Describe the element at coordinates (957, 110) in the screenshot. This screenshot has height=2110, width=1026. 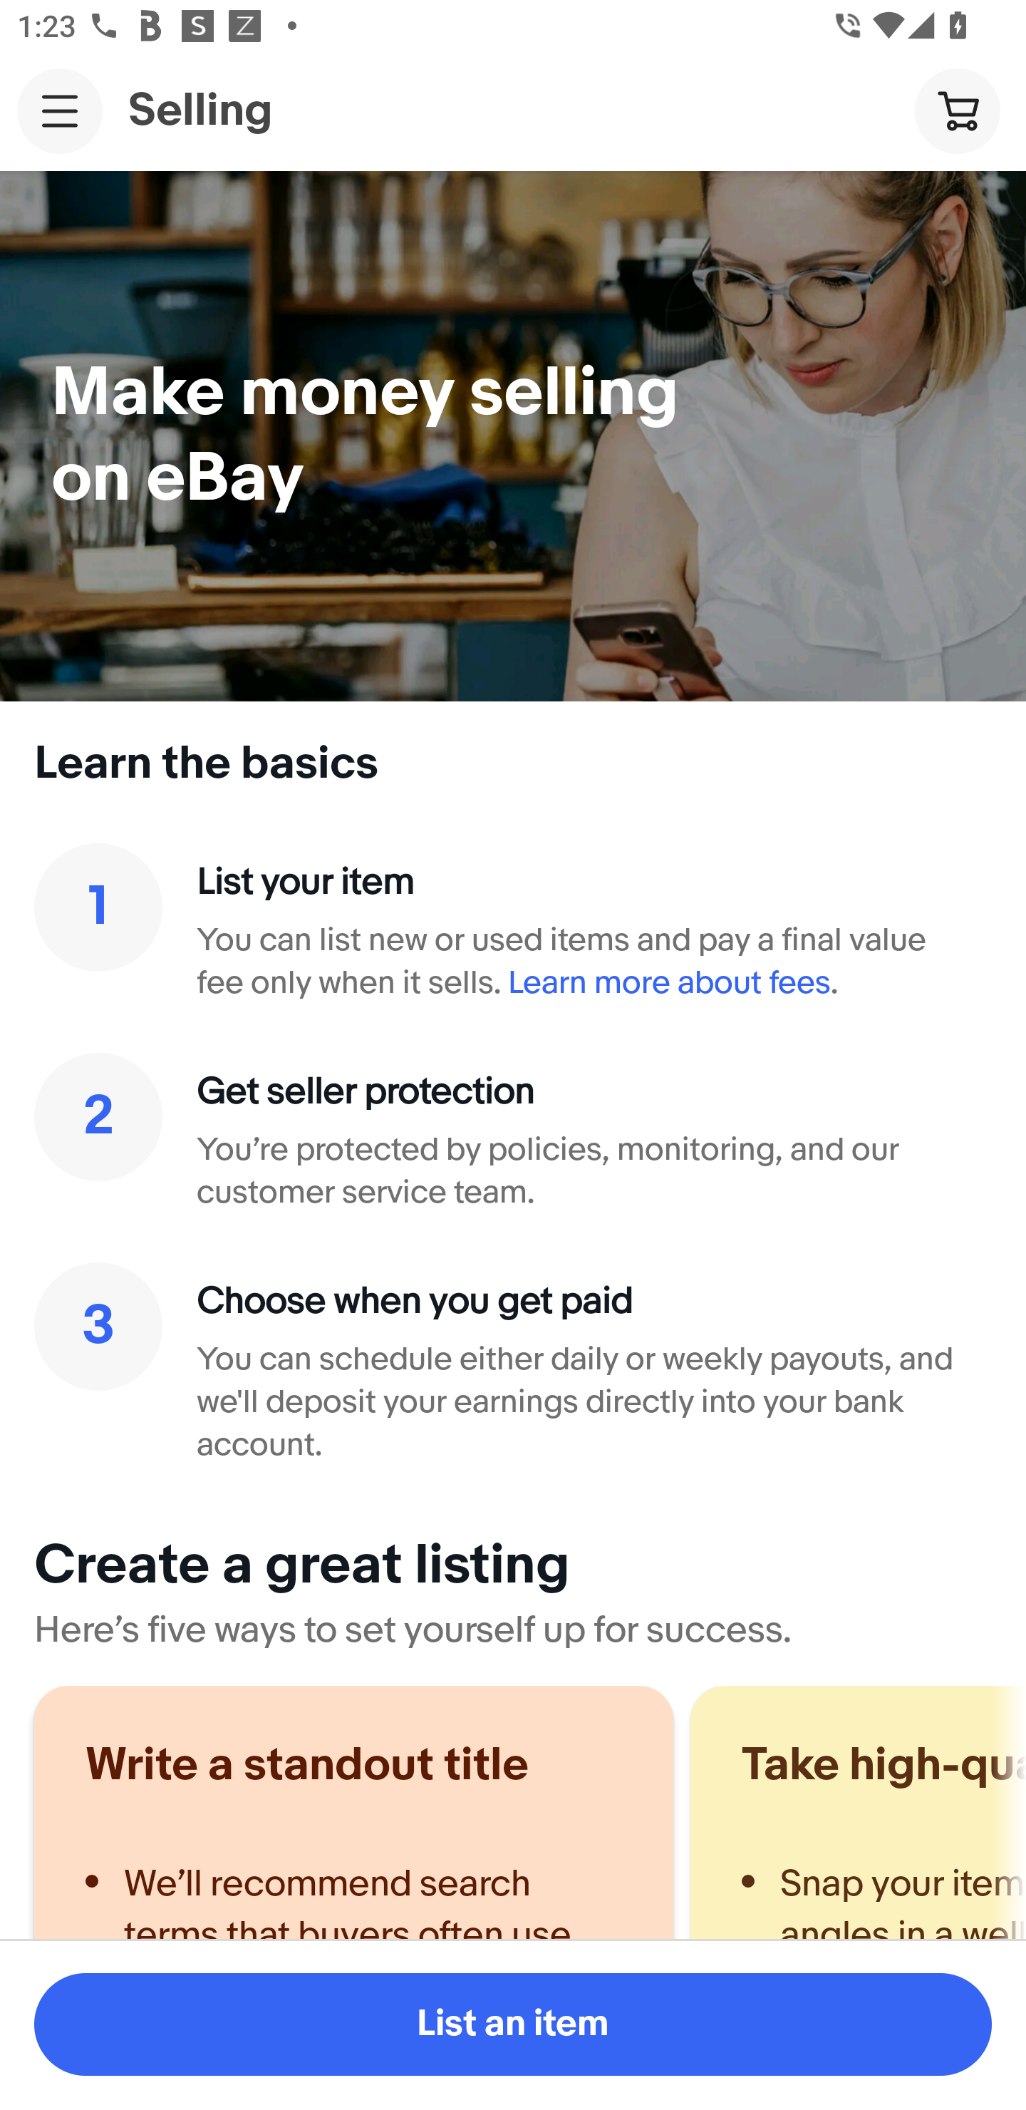
I see `Cart button shopping cart` at that location.